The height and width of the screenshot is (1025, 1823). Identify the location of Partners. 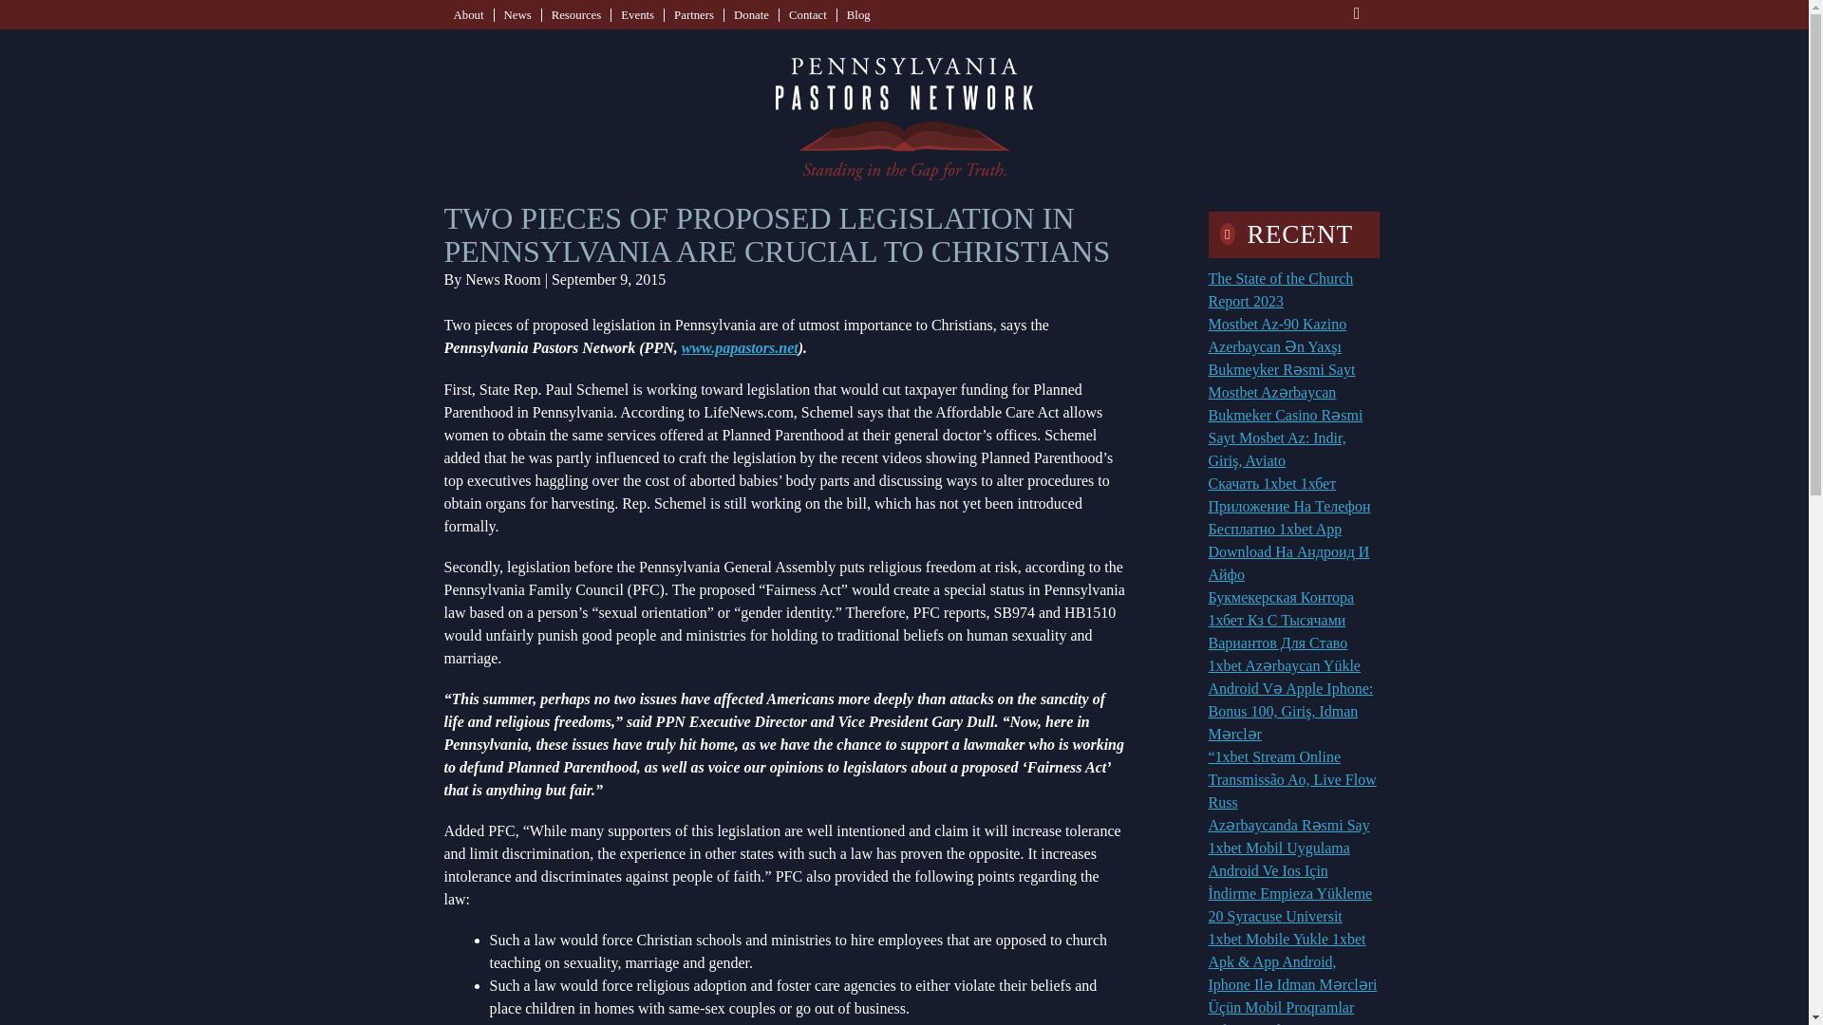
(694, 14).